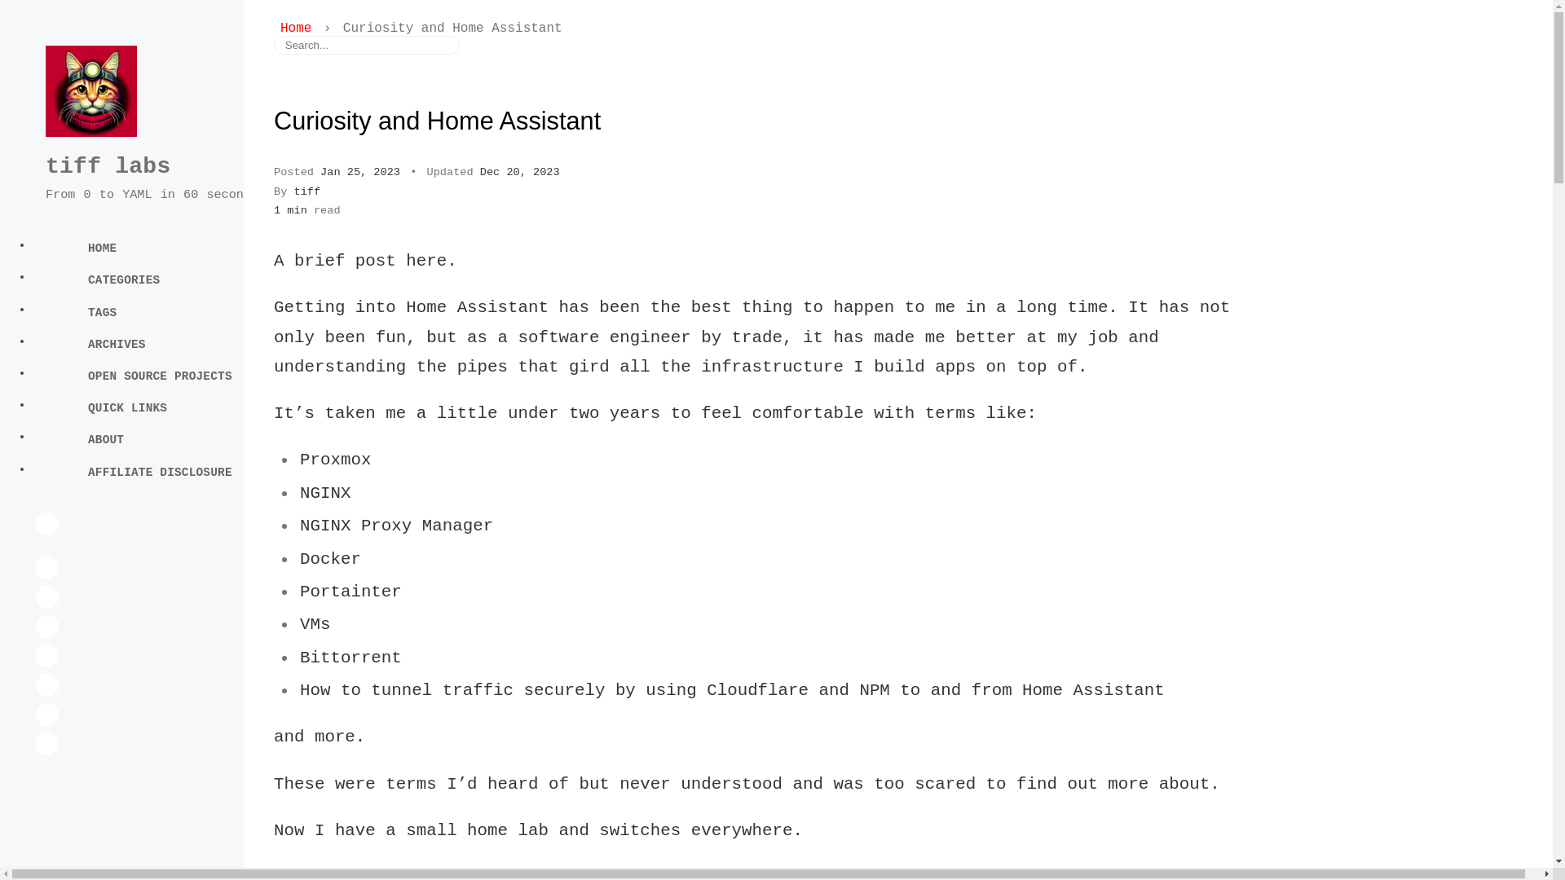  I want to click on ABOUT, so click(174, 440).